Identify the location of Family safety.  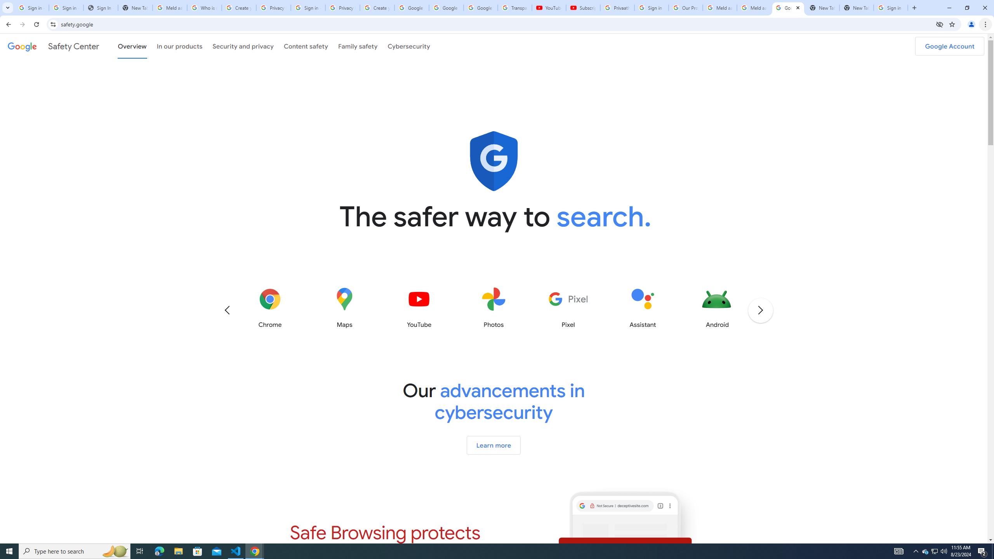
(358, 46).